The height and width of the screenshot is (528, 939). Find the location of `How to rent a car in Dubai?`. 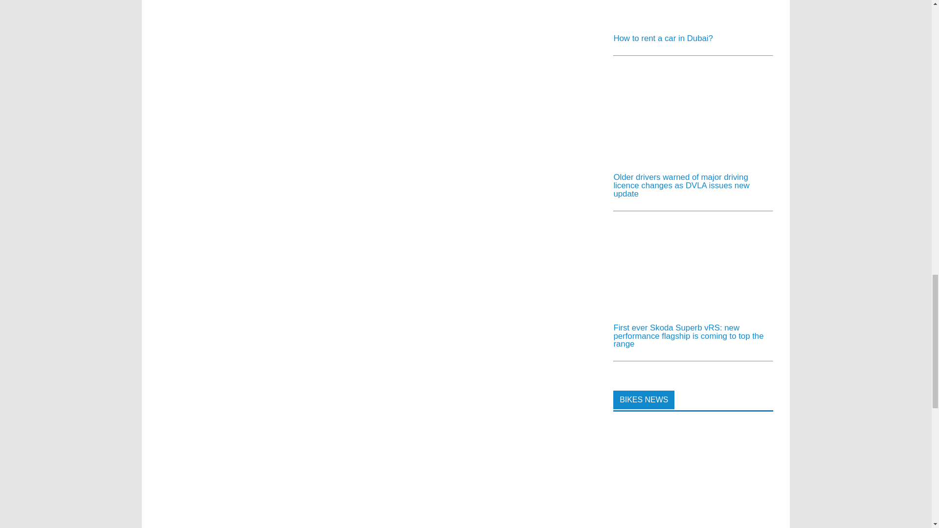

How to rent a car in Dubai? is located at coordinates (663, 38).